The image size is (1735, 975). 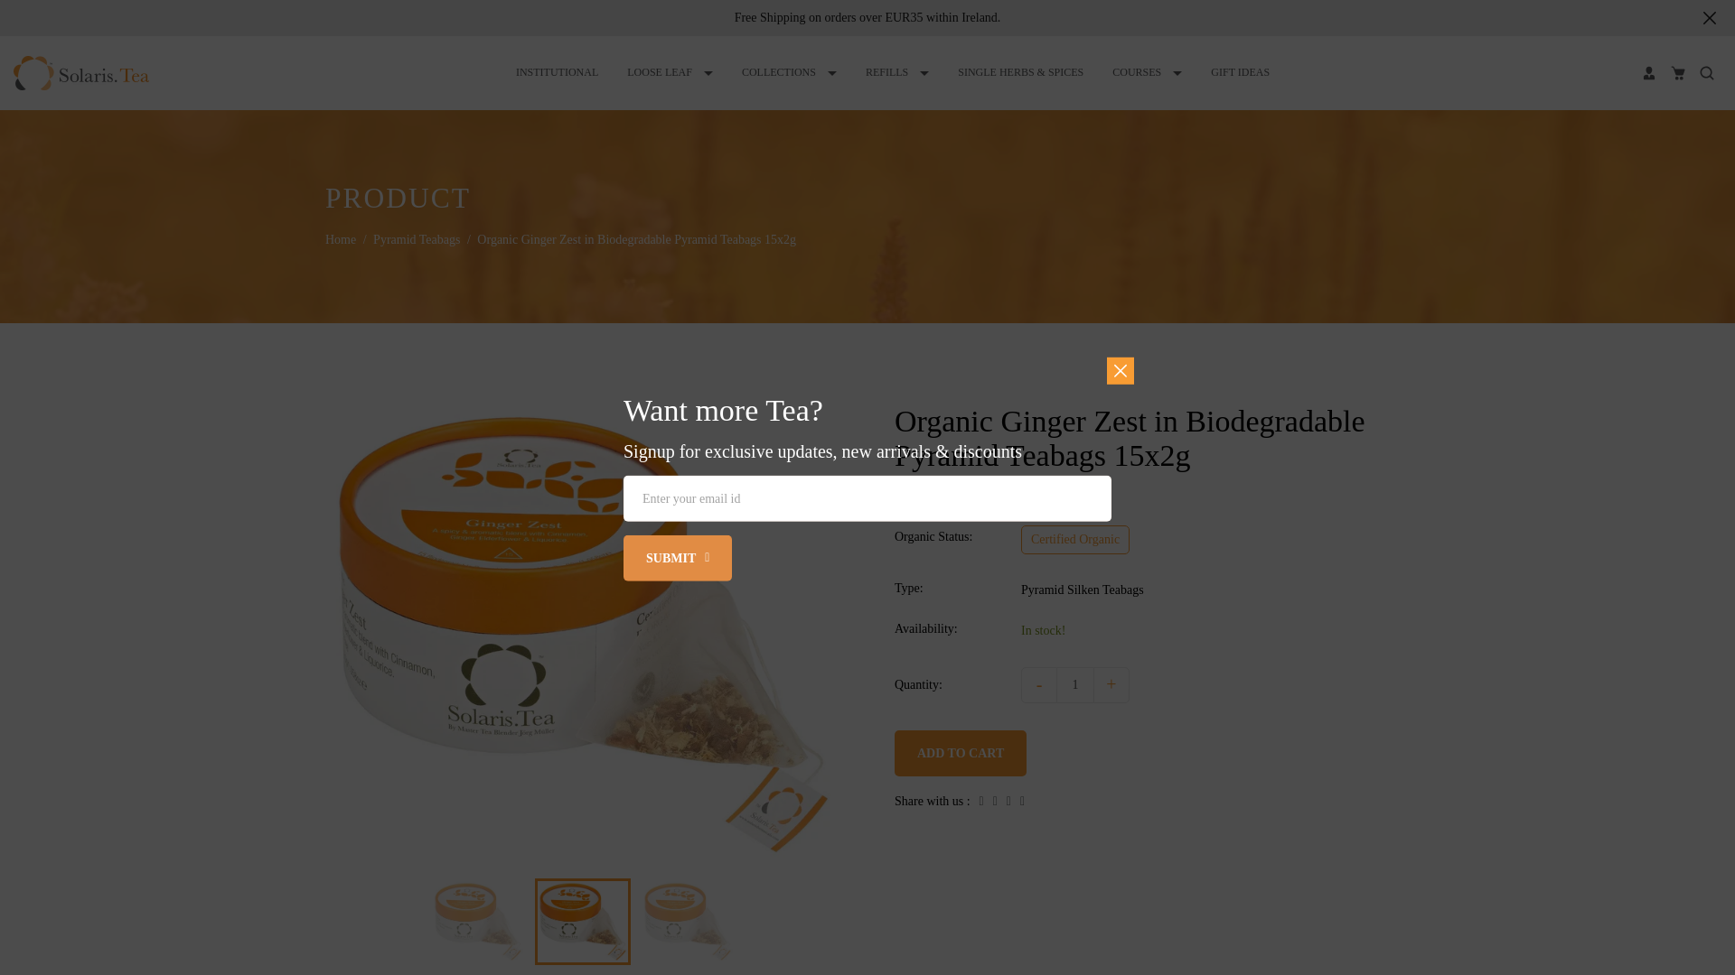 What do you see at coordinates (687, 921) in the screenshot?
I see `Organic Ginger Zest in Biodegradable Pyramid Teabags 15x2g` at bounding box center [687, 921].